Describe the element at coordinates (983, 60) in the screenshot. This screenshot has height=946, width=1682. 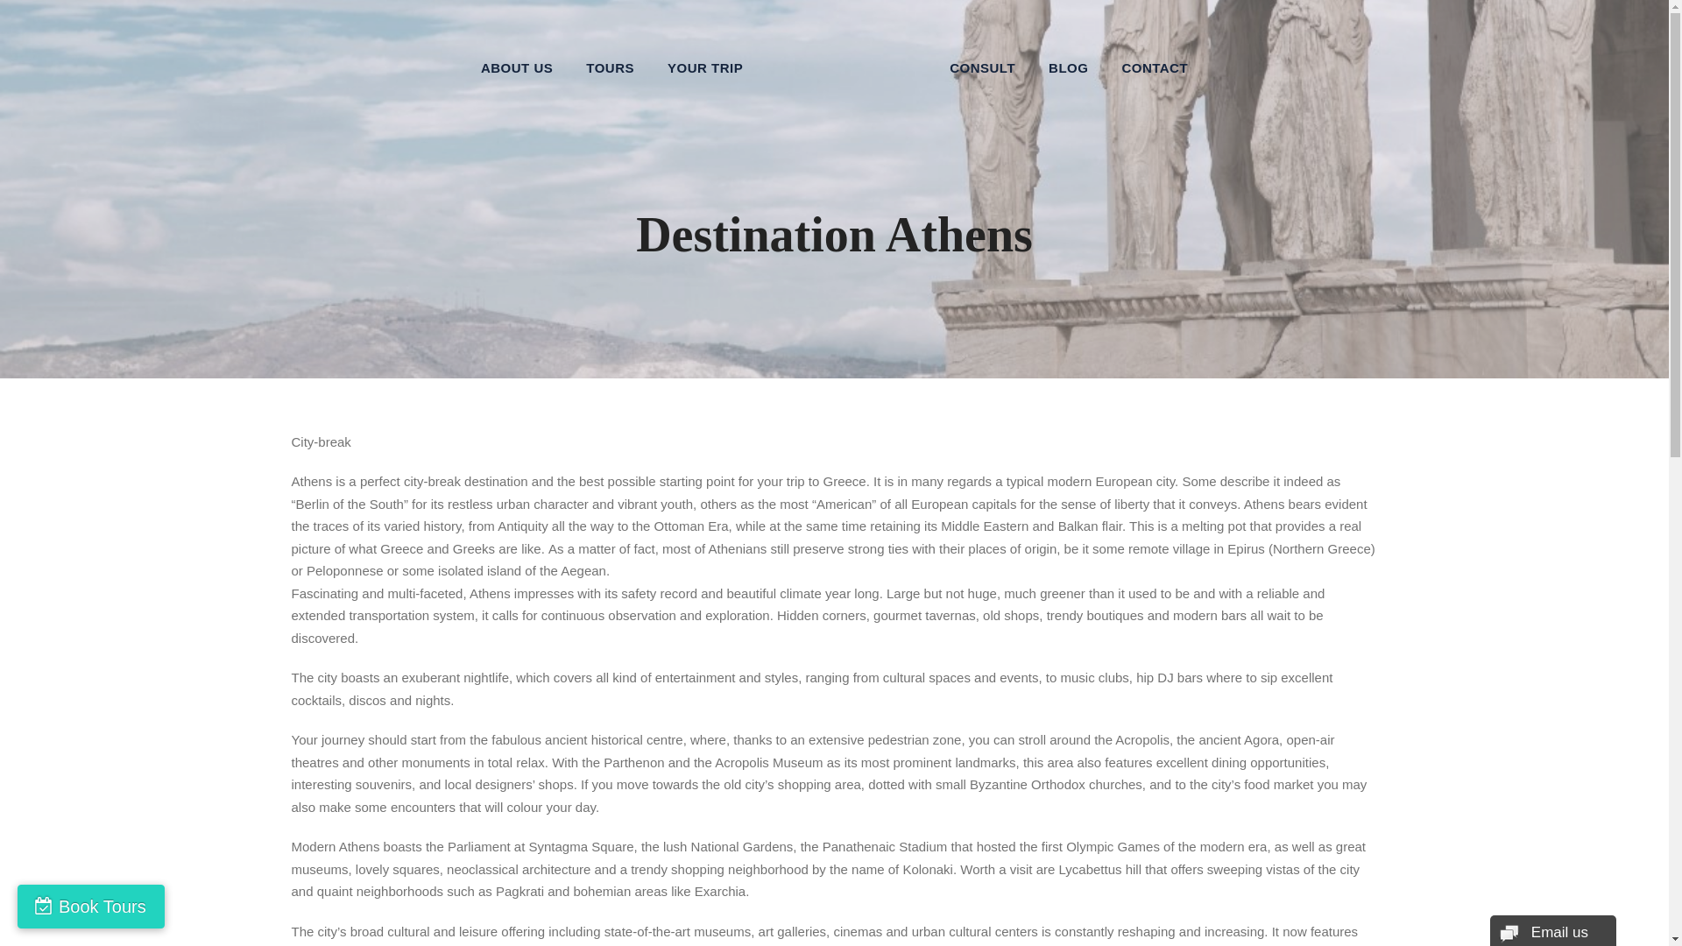
I see `CONSULT` at that location.